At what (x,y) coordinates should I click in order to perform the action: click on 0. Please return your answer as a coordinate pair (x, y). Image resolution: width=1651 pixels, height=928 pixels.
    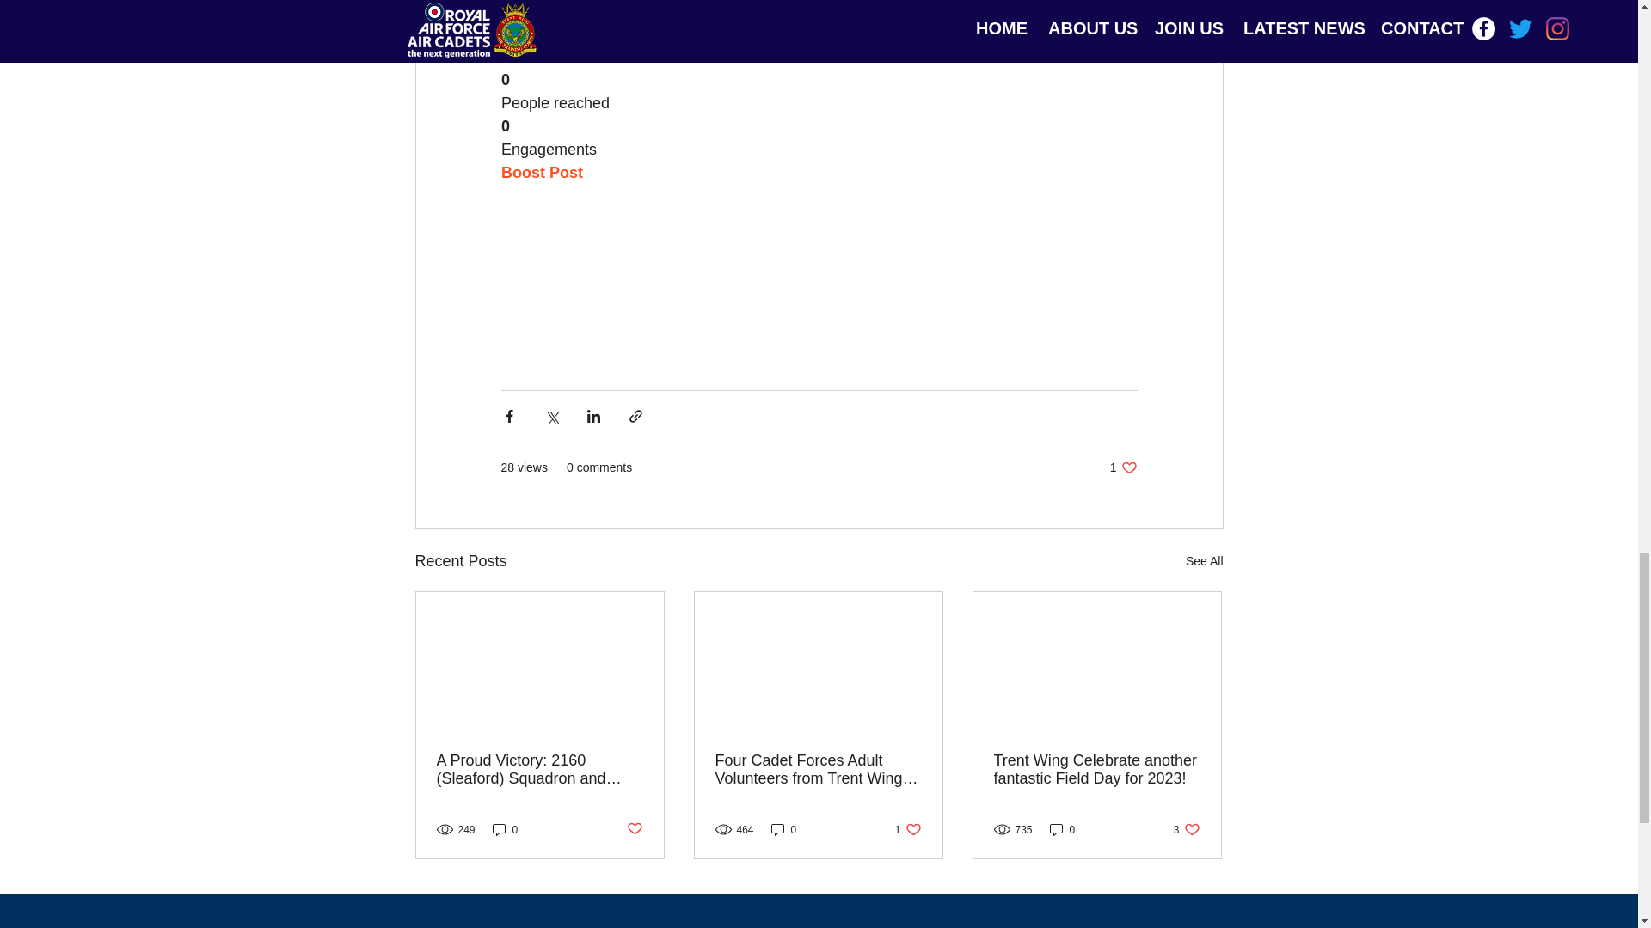
    Looking at the image, I should click on (541, 172).